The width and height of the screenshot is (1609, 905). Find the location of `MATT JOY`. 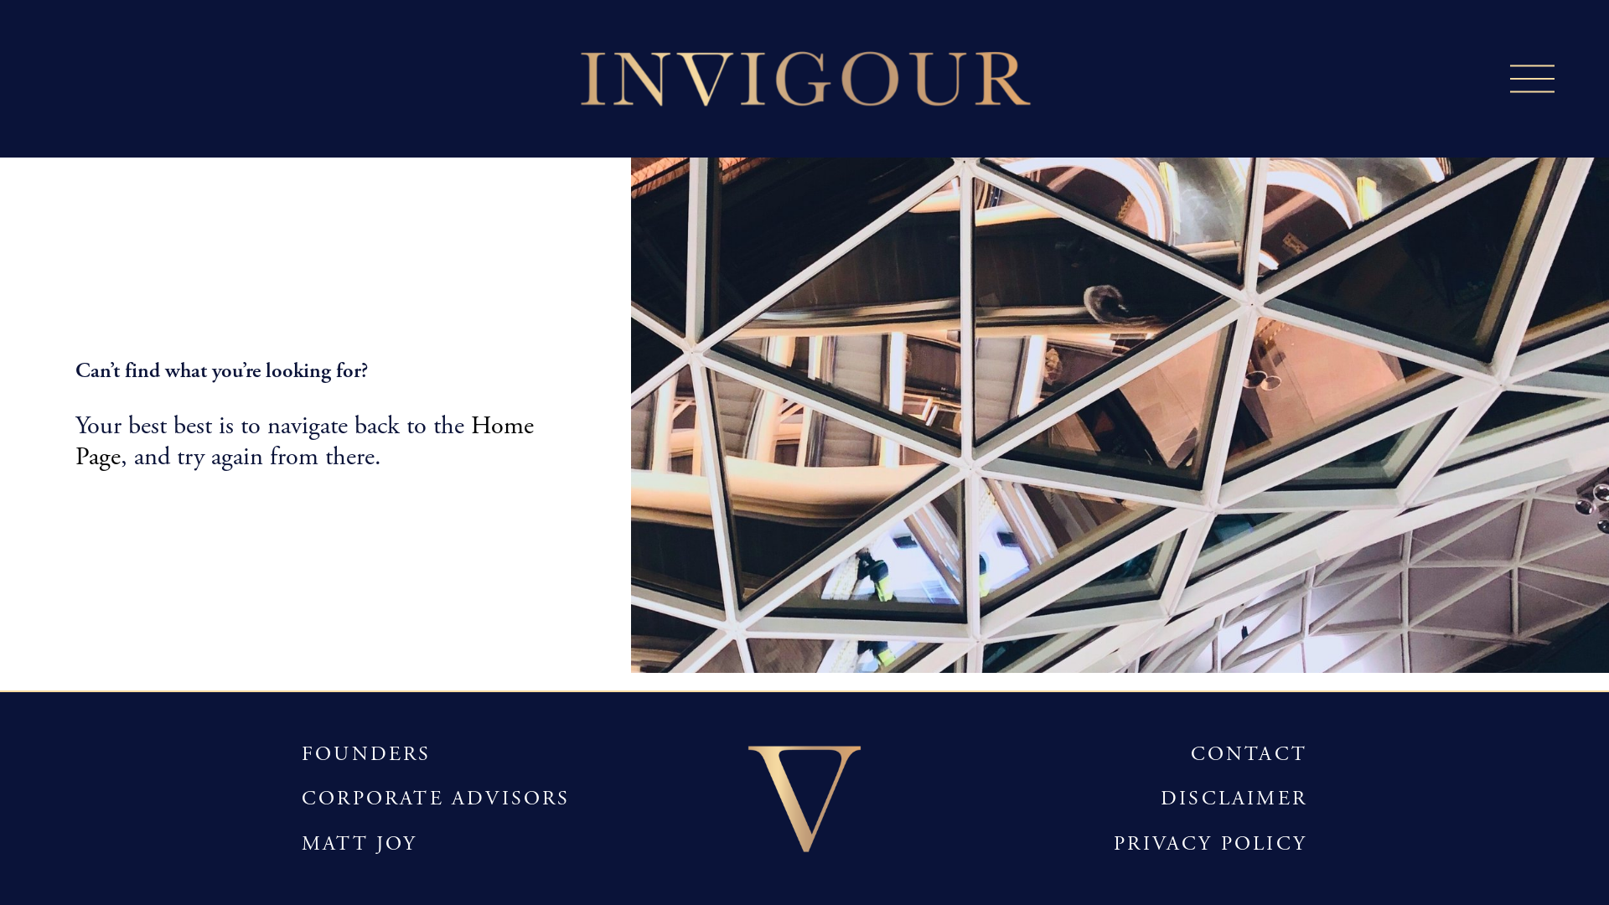

MATT JOY is located at coordinates (360, 844).